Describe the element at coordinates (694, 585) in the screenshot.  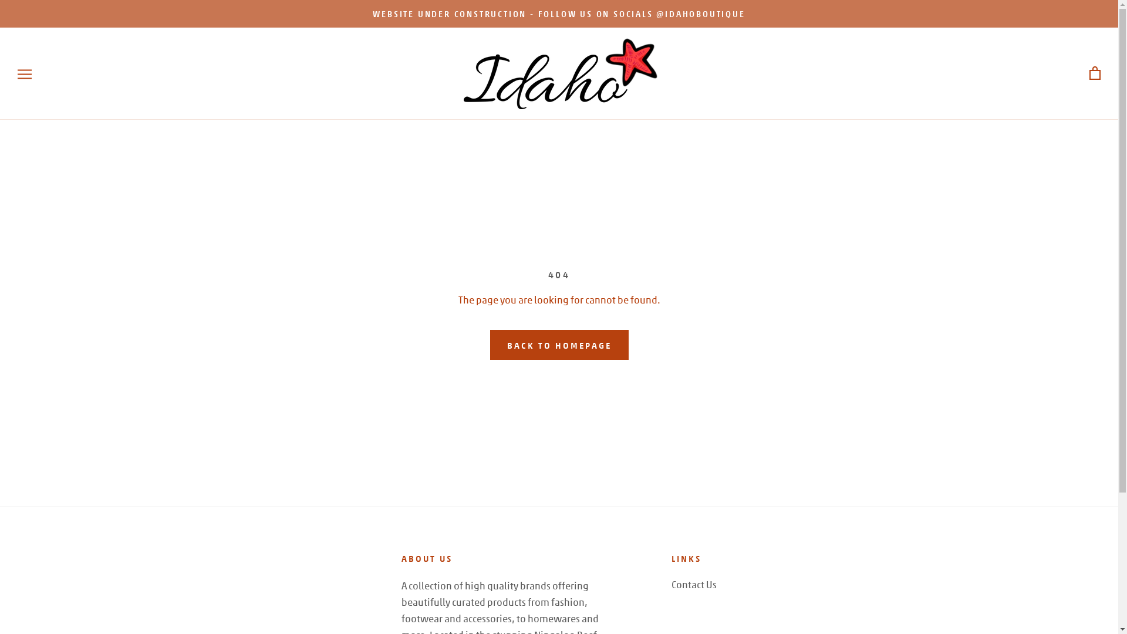
I see `Contact Us` at that location.